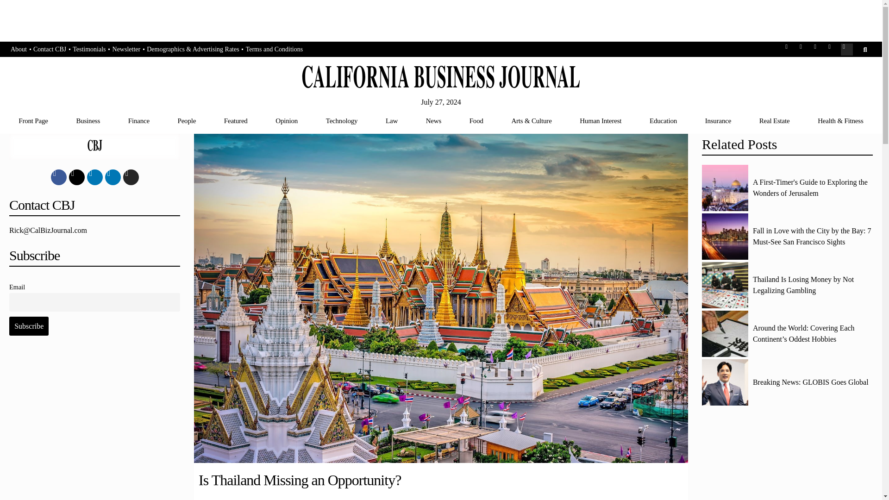  Describe the element at coordinates (33, 120) in the screenshot. I see `Front Page` at that location.